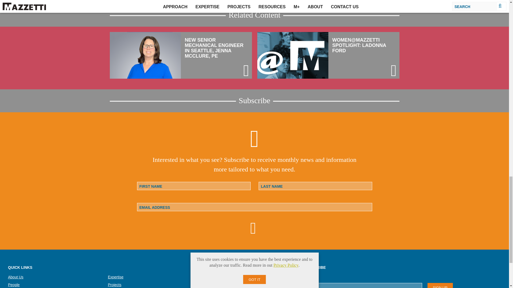 This screenshot has height=288, width=513. Describe the element at coordinates (440, 285) in the screenshot. I see `Sign Up` at that location.